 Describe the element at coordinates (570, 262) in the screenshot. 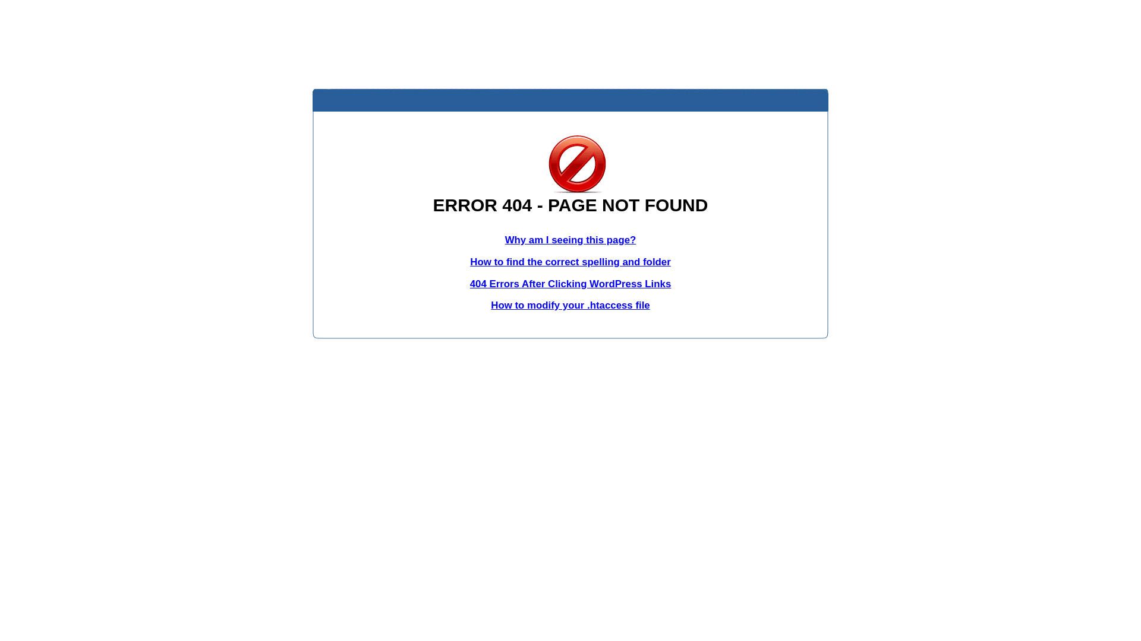

I see `How to find the correct spelling and folder` at that location.